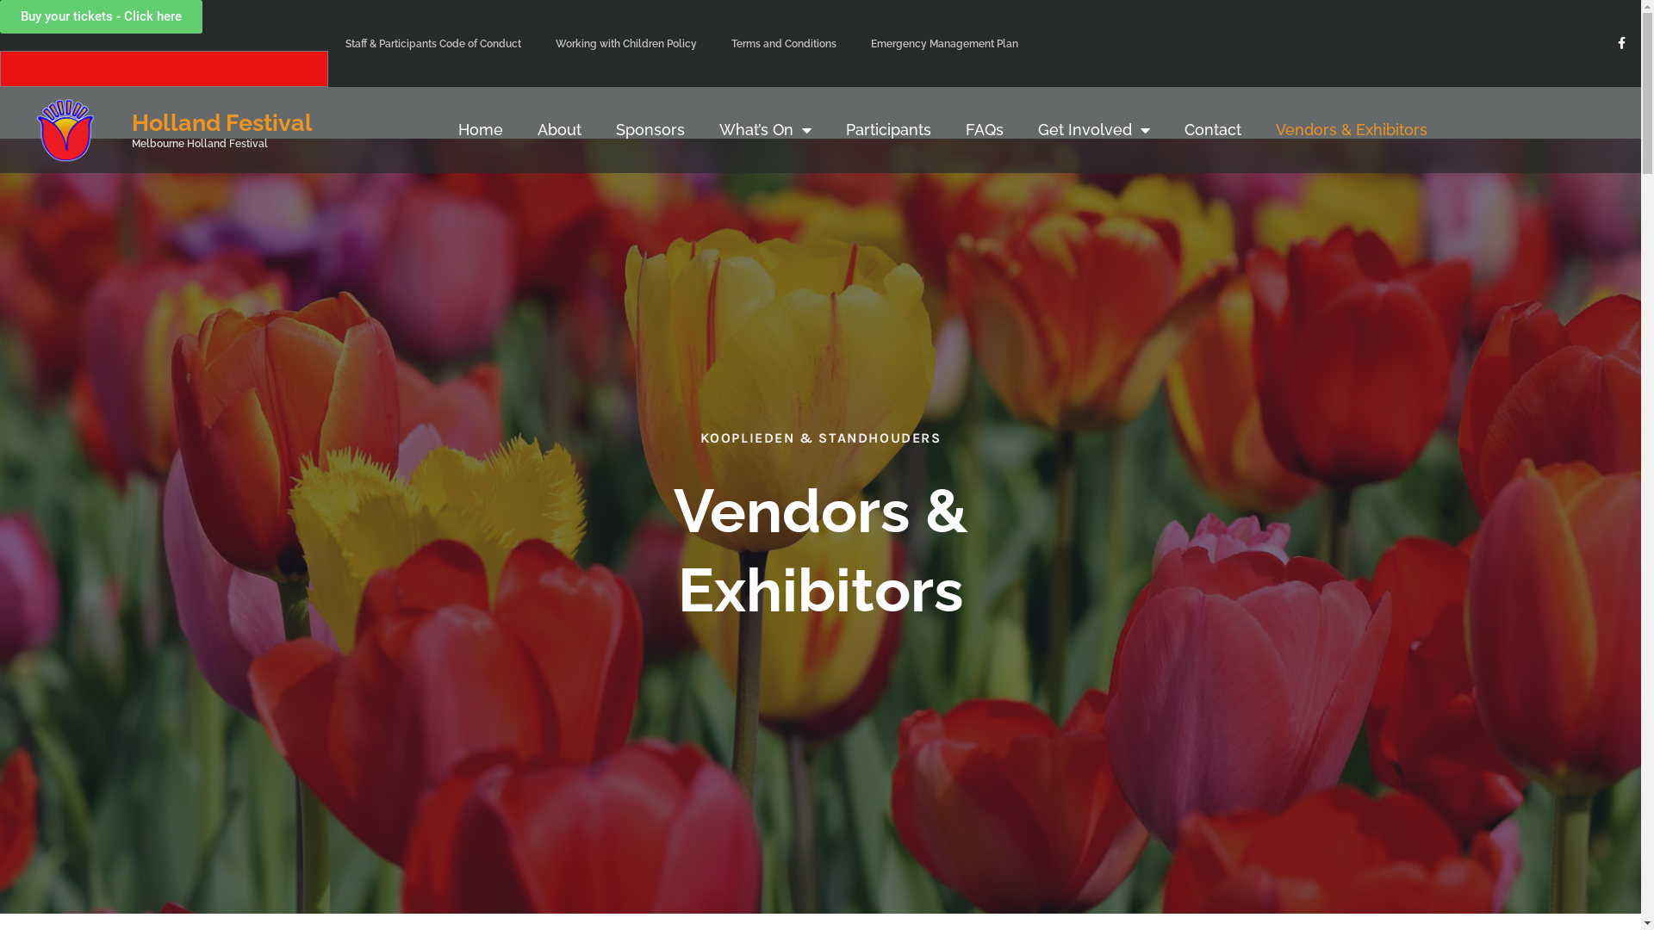  I want to click on FAQs, so click(985, 130).